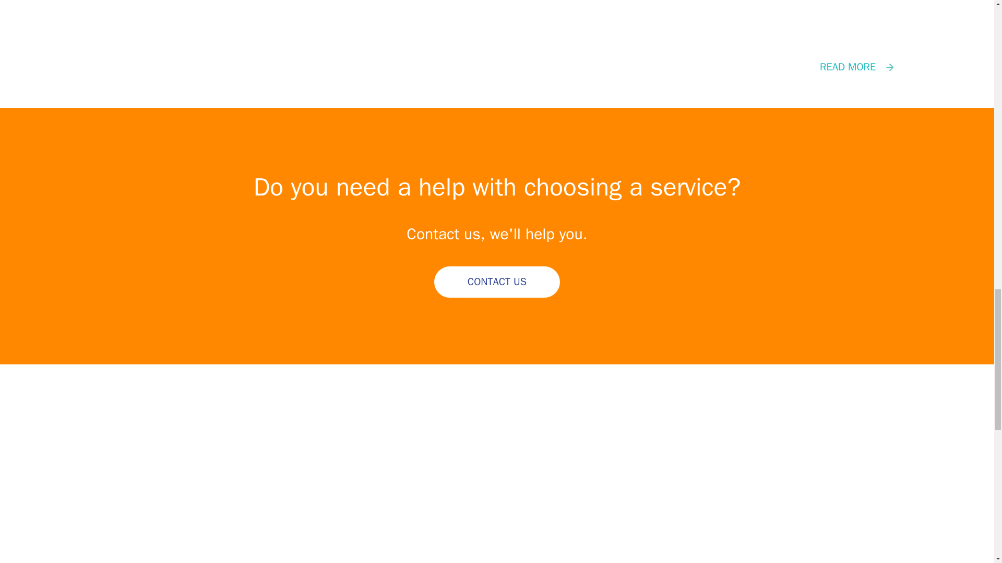 The height and width of the screenshot is (563, 1002). What do you see at coordinates (497, 67) in the screenshot?
I see `Smart healthcare` at bounding box center [497, 67].